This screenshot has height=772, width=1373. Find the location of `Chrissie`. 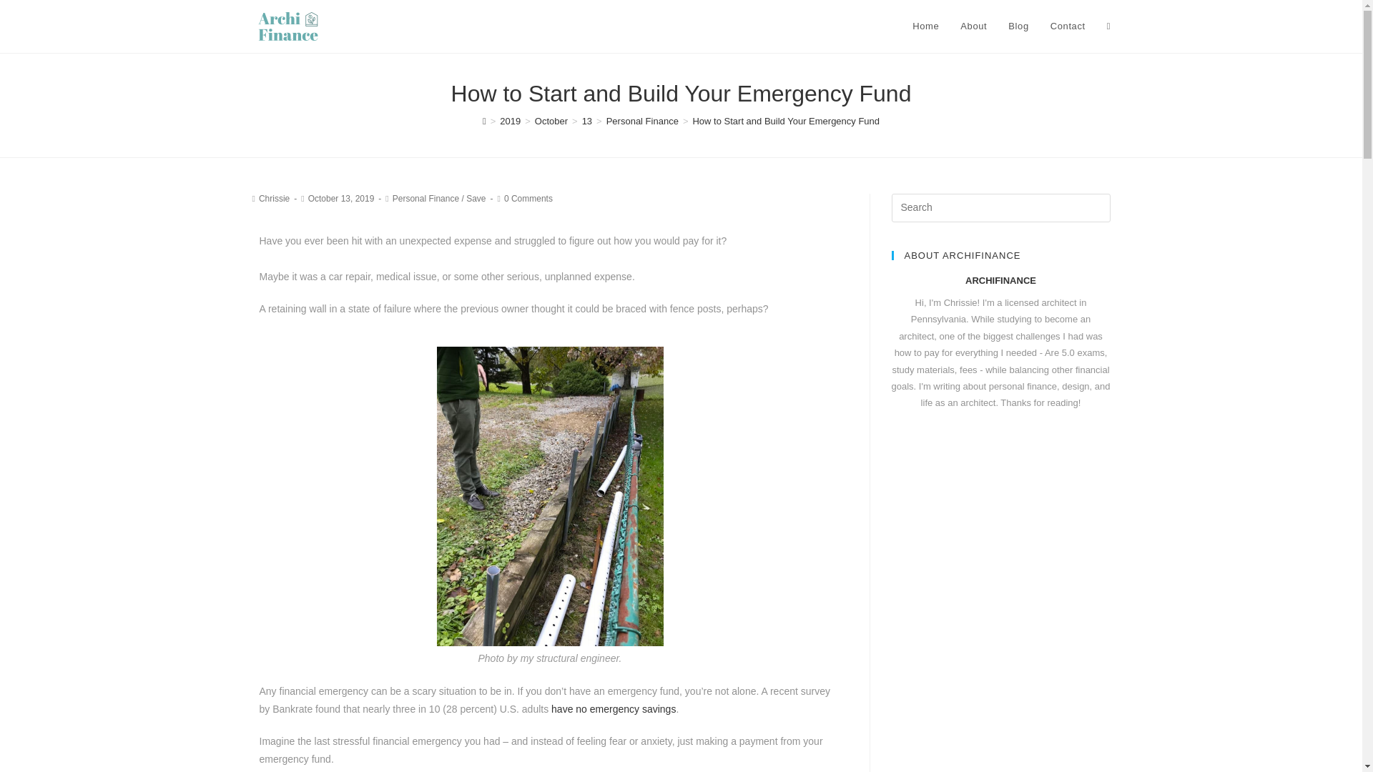

Chrissie is located at coordinates (275, 199).